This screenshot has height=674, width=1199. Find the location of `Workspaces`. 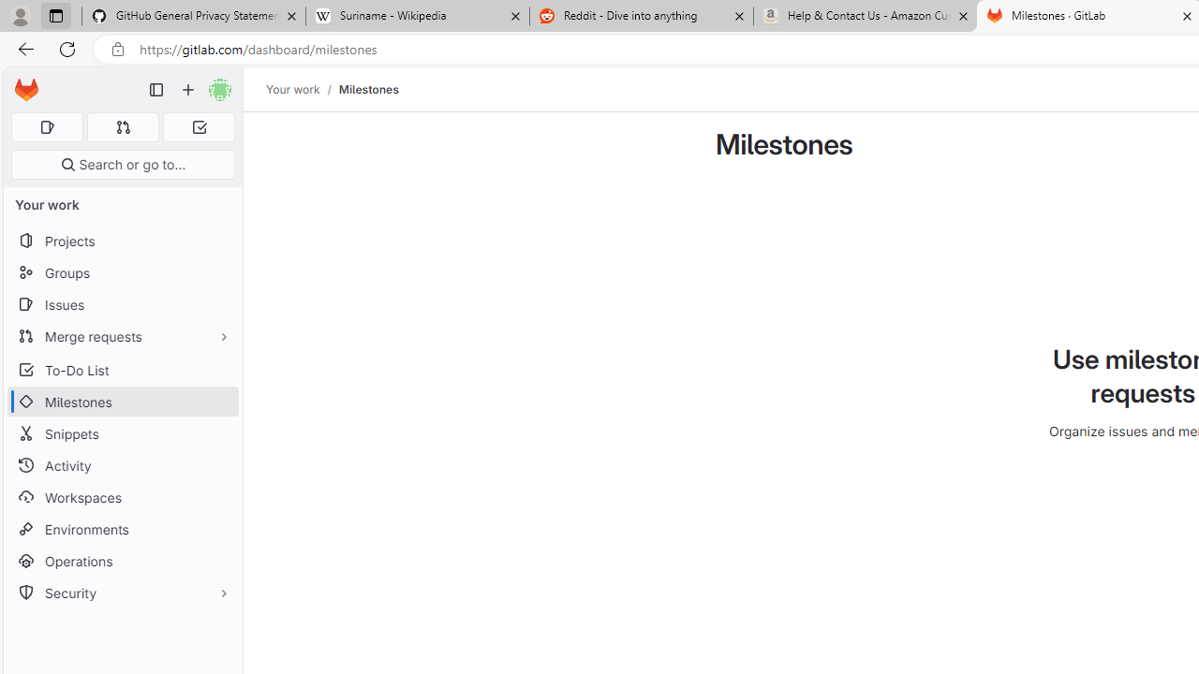

Workspaces is located at coordinates (122, 496).